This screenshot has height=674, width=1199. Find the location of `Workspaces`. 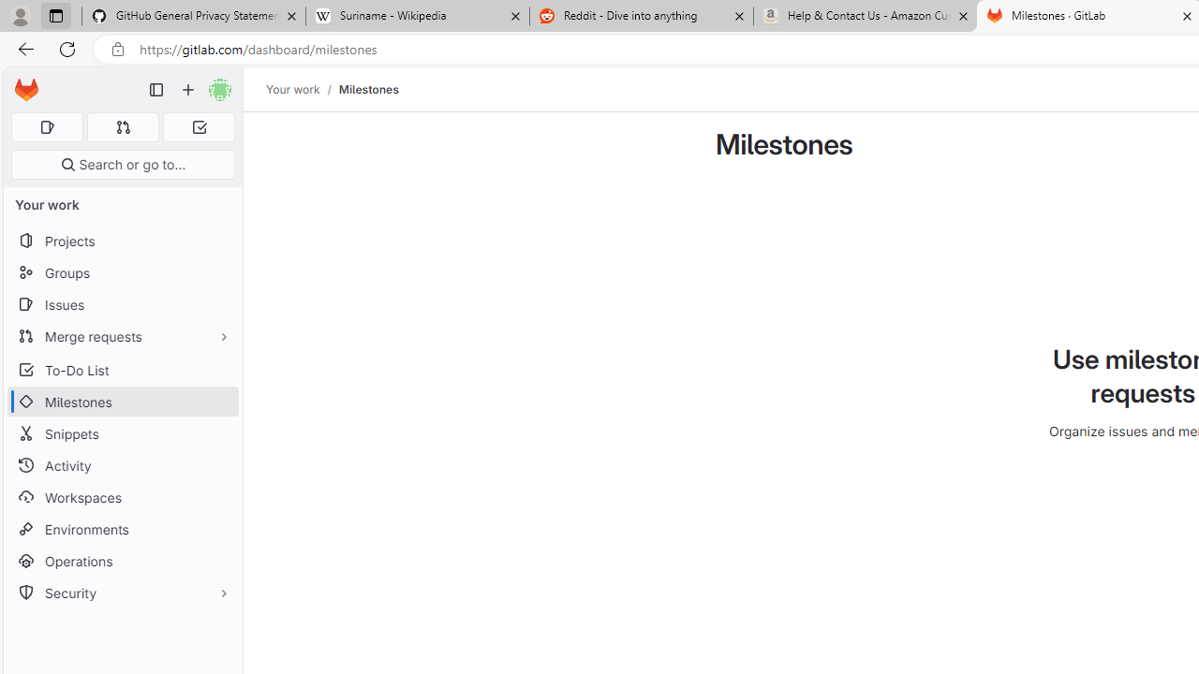

Workspaces is located at coordinates (122, 496).